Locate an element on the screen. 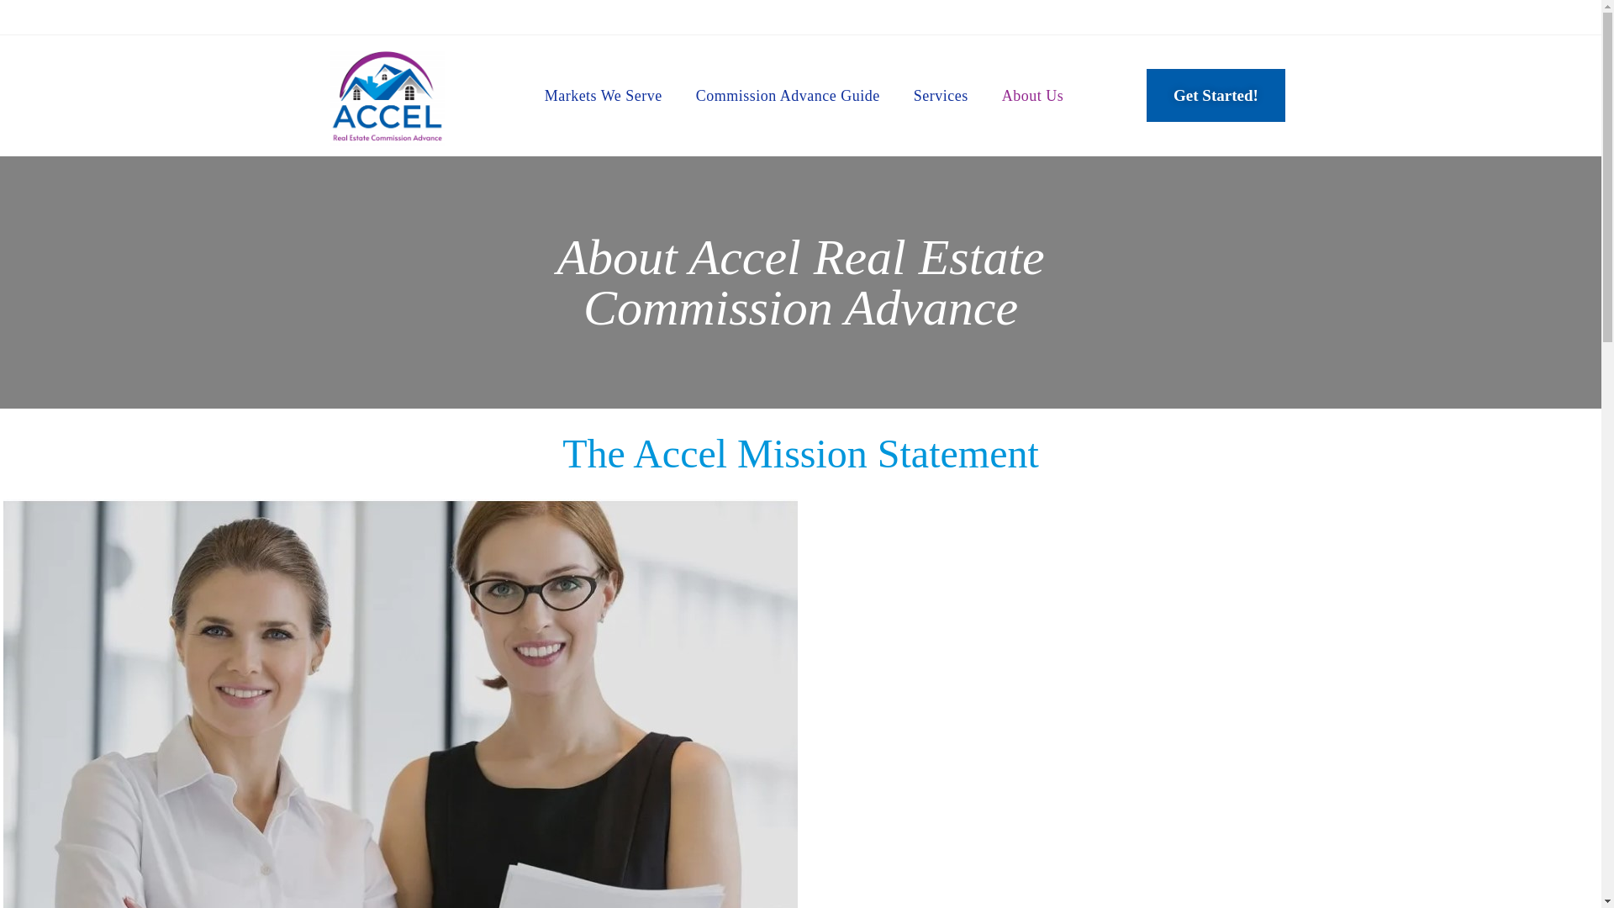 The width and height of the screenshot is (1614, 908). Services is located at coordinates (941, 96).